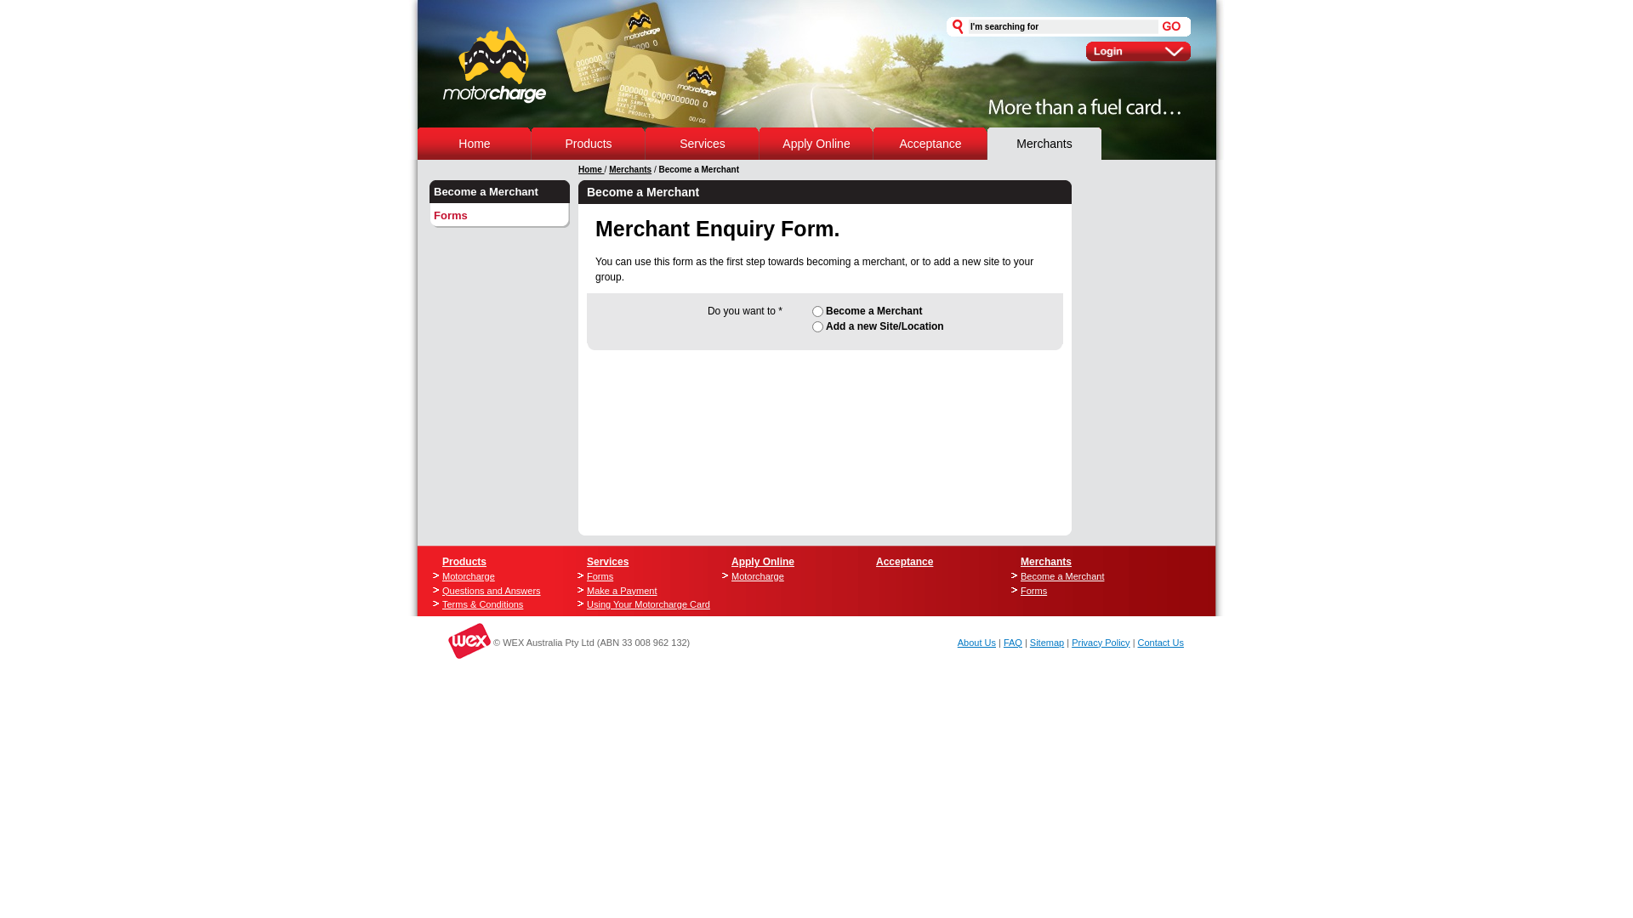 The width and height of the screenshot is (1633, 918). Describe the element at coordinates (818, 326) in the screenshot. I see `rbAddNewSite` at that location.